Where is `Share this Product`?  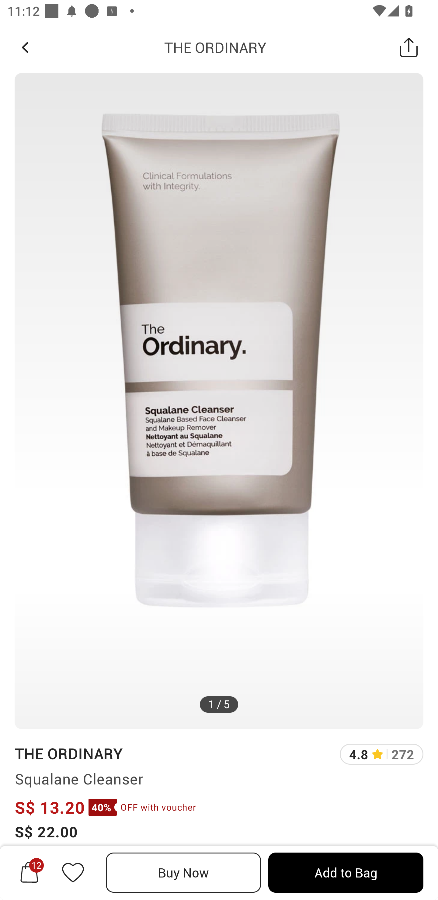 Share this Product is located at coordinates (409, 47).